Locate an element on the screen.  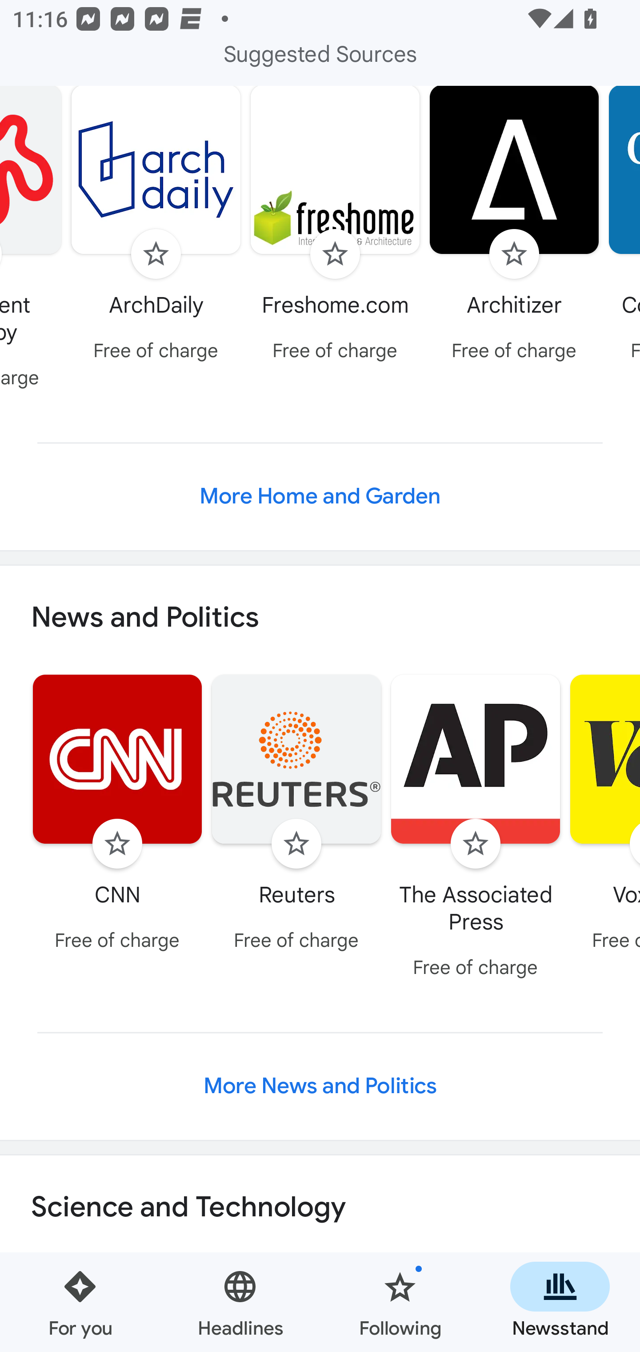
Follow is located at coordinates (296, 843).